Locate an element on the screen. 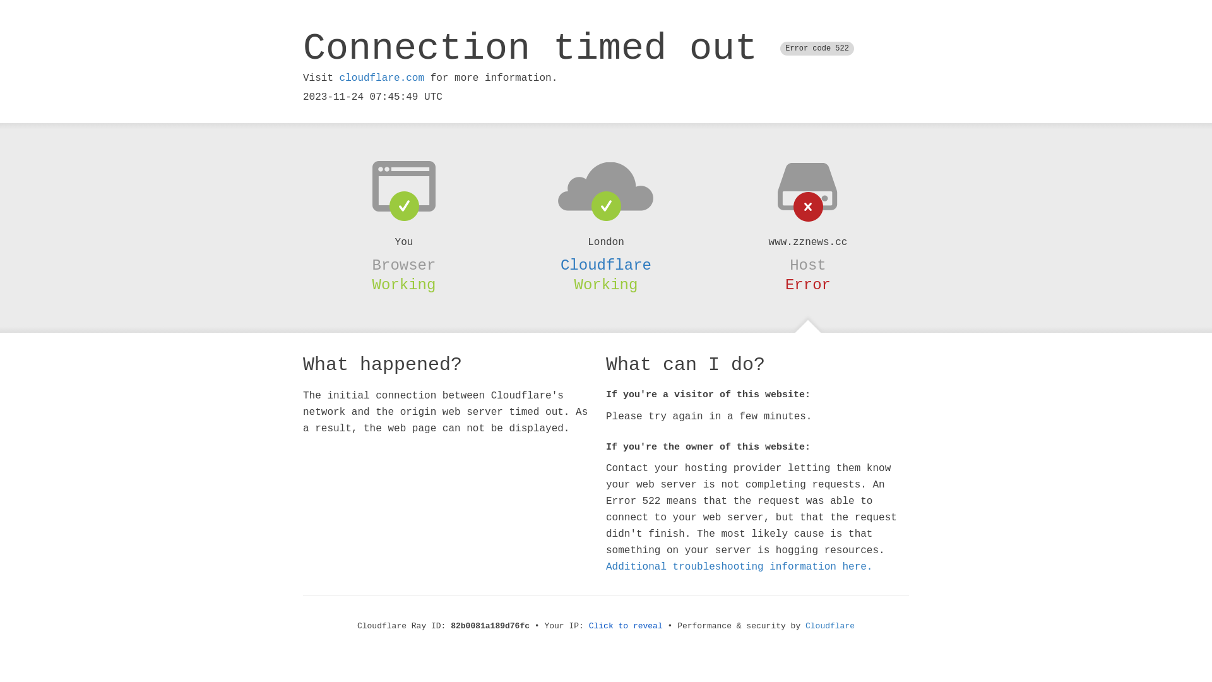 The image size is (1212, 682). Cloudflare is located at coordinates (606, 265).